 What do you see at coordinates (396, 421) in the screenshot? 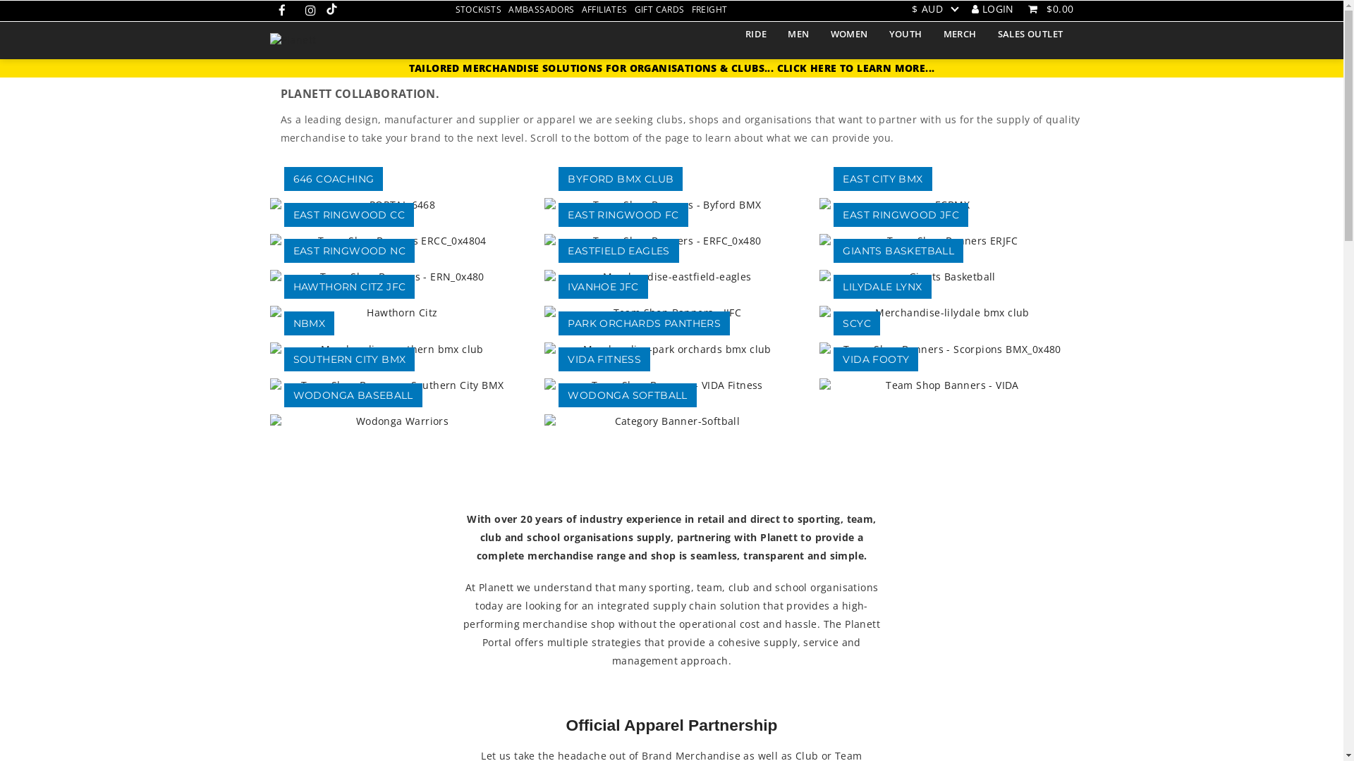
I see `Wodonga Baseball` at bounding box center [396, 421].